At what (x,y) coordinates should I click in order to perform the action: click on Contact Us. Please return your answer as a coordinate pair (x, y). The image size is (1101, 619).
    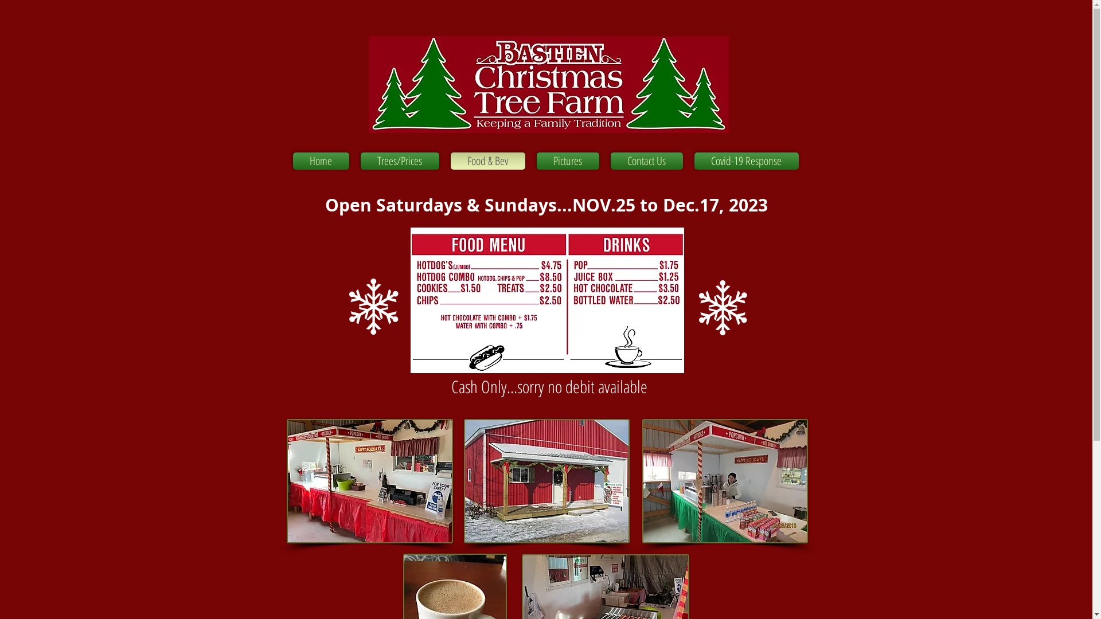
    Looking at the image, I should click on (646, 161).